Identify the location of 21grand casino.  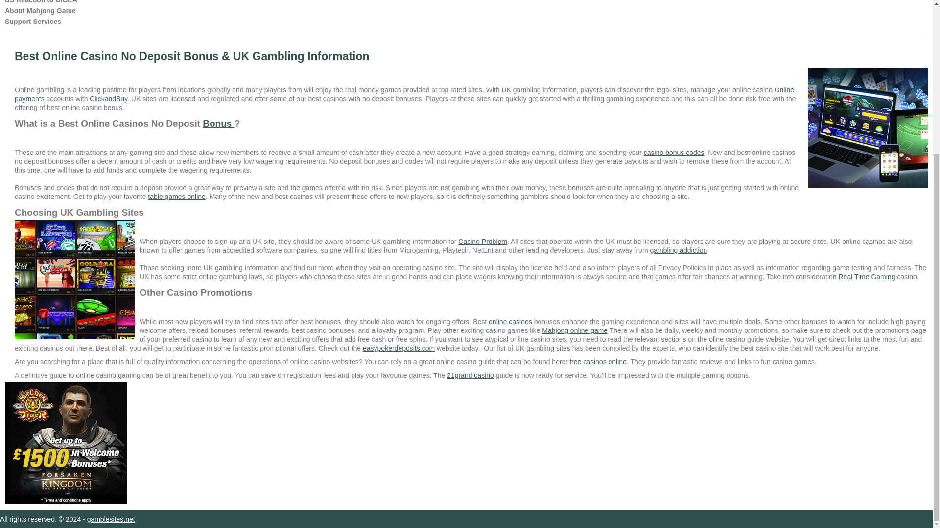
(470, 375).